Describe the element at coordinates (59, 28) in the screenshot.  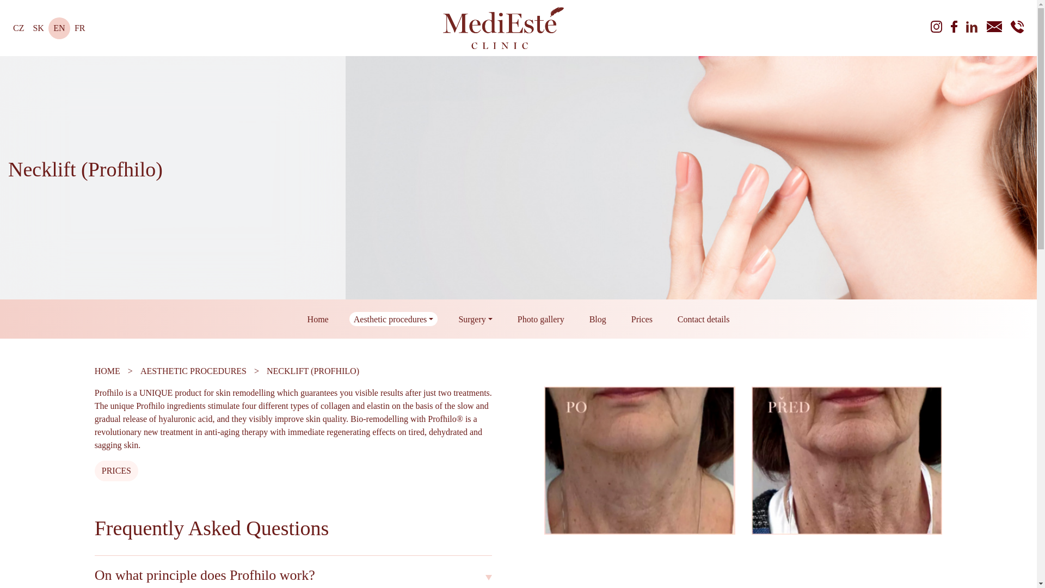
I see `EN` at that location.